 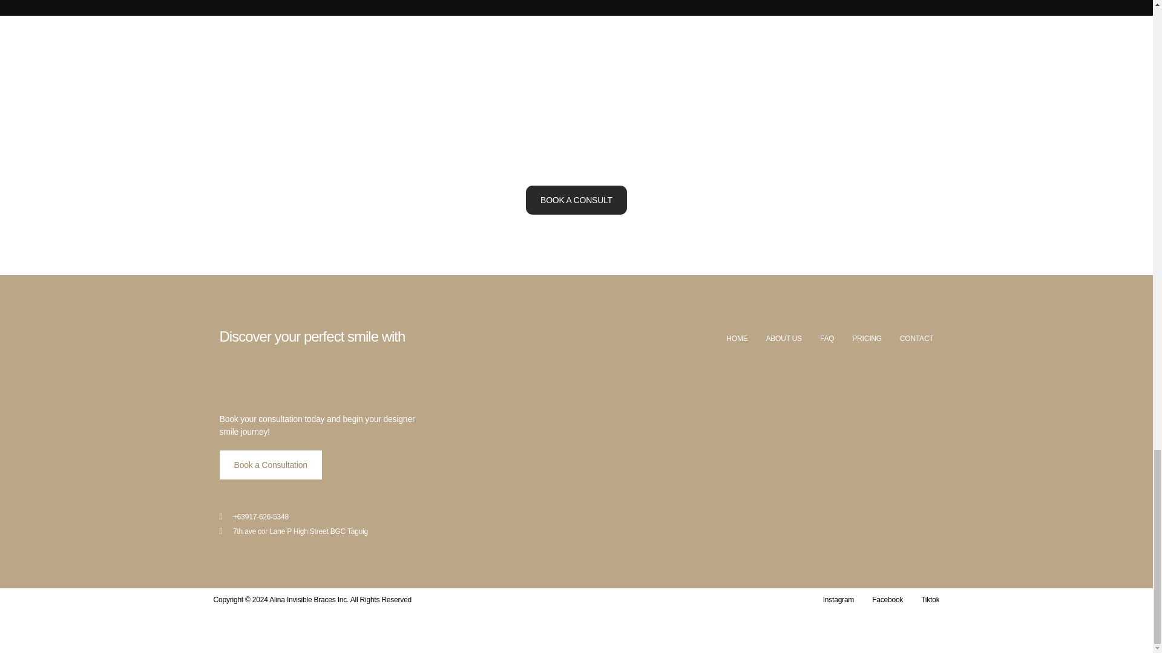 I want to click on PRICING, so click(x=867, y=339).